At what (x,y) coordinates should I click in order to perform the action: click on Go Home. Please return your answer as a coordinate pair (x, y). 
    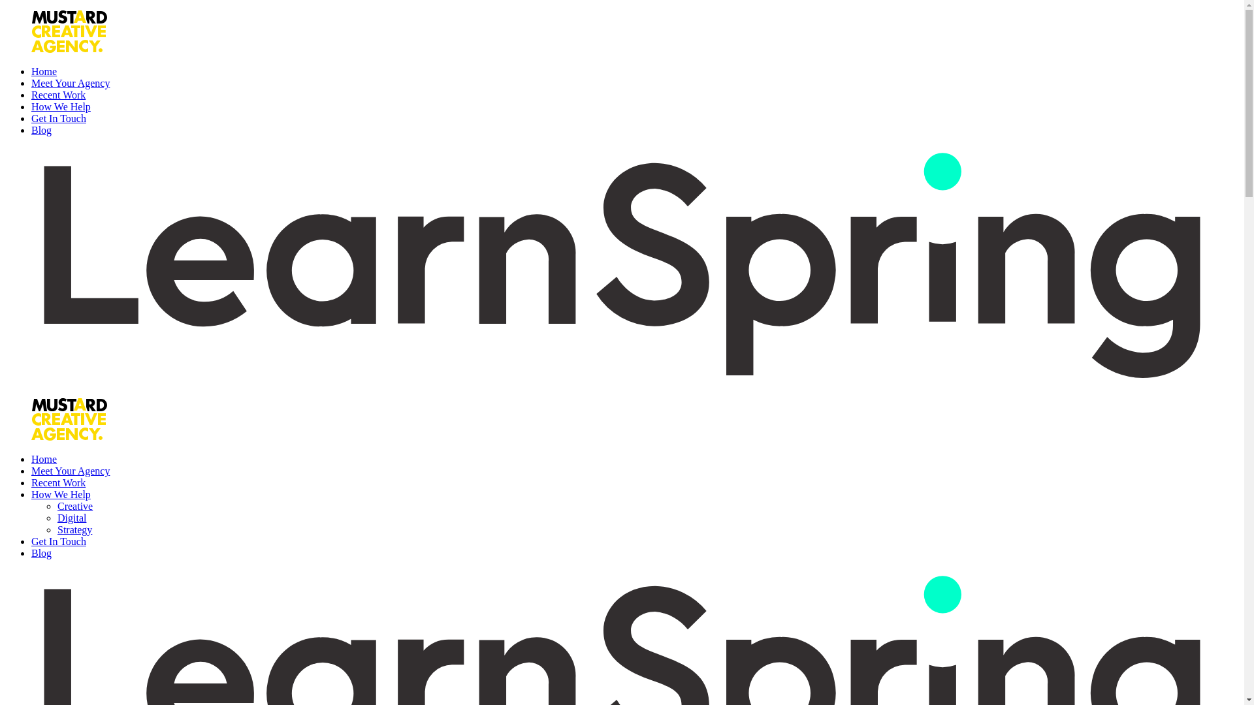
    Looking at the image, I should click on (622, 420).